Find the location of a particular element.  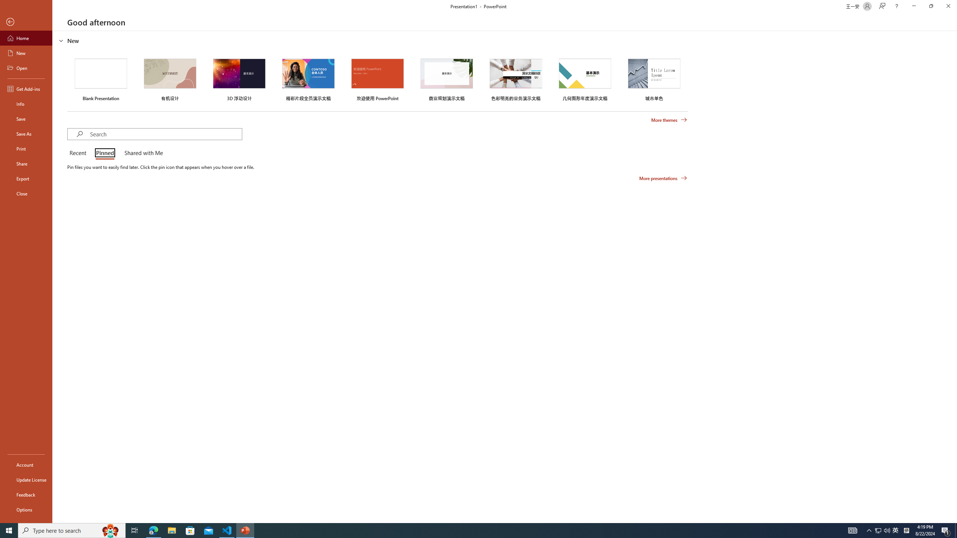

Pinned is located at coordinates (105, 153).